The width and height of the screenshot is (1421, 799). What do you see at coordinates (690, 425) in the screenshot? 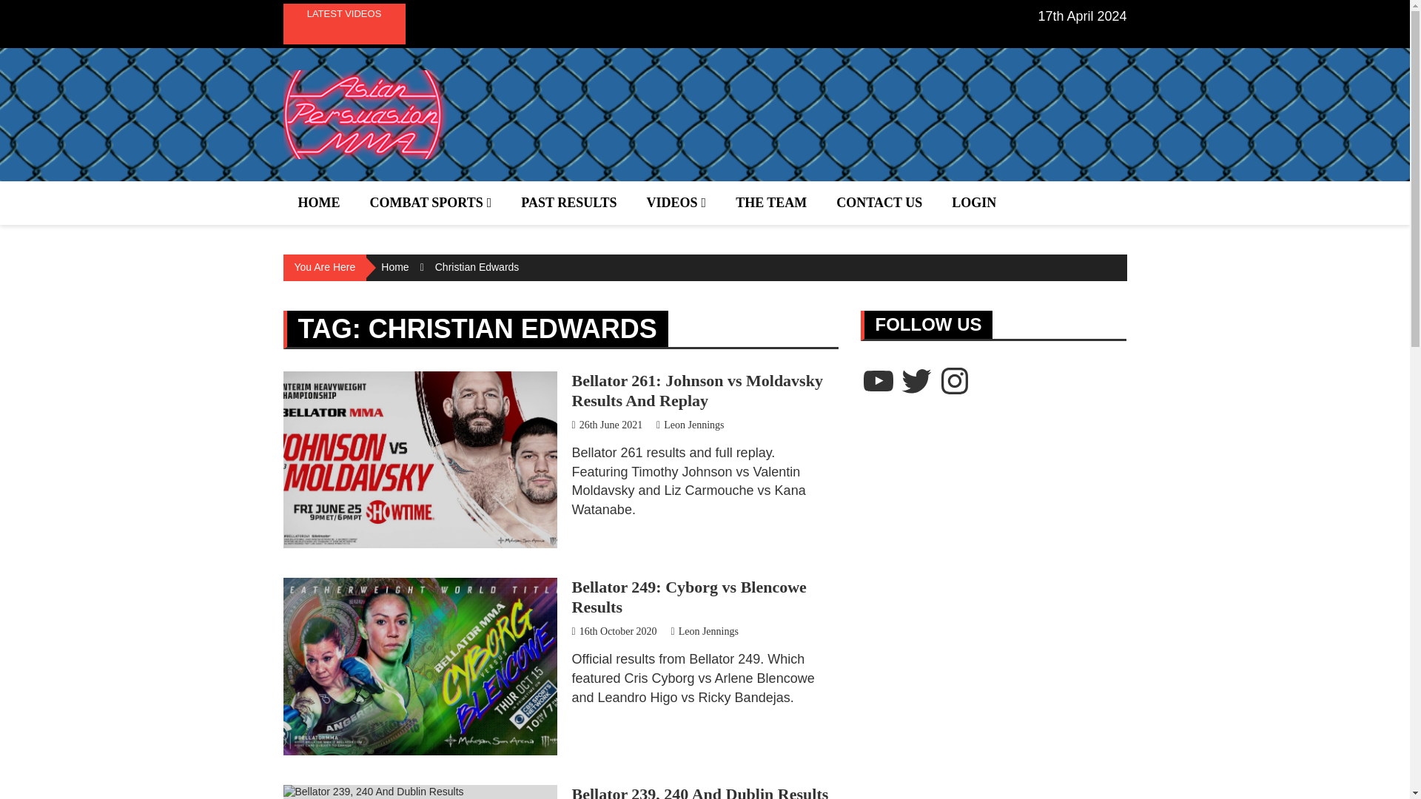
I see `Leon Jennings` at bounding box center [690, 425].